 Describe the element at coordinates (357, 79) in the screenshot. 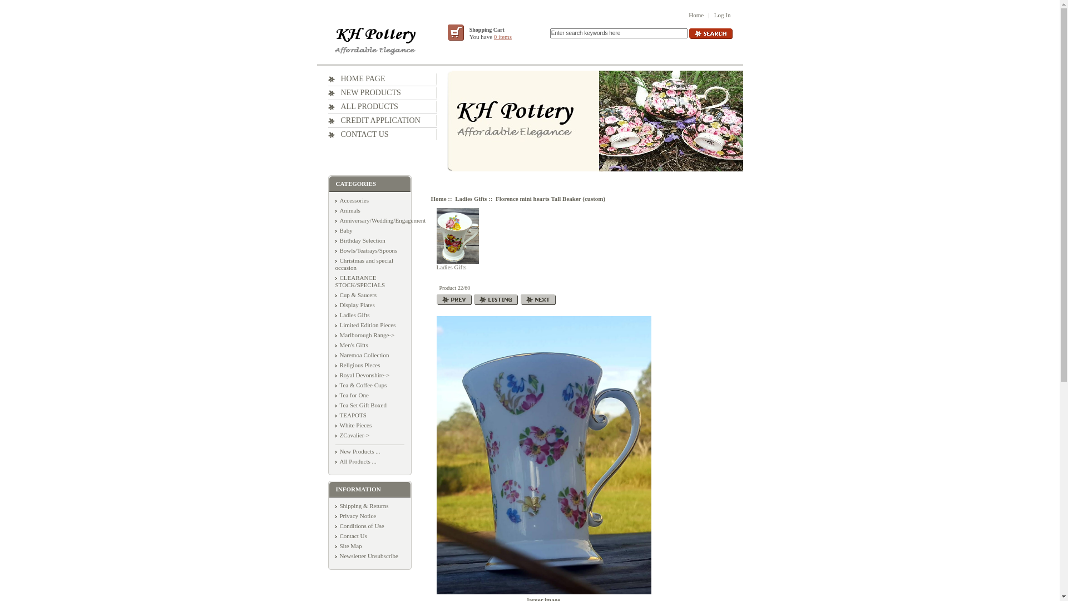

I see `HOME PAGE` at that location.